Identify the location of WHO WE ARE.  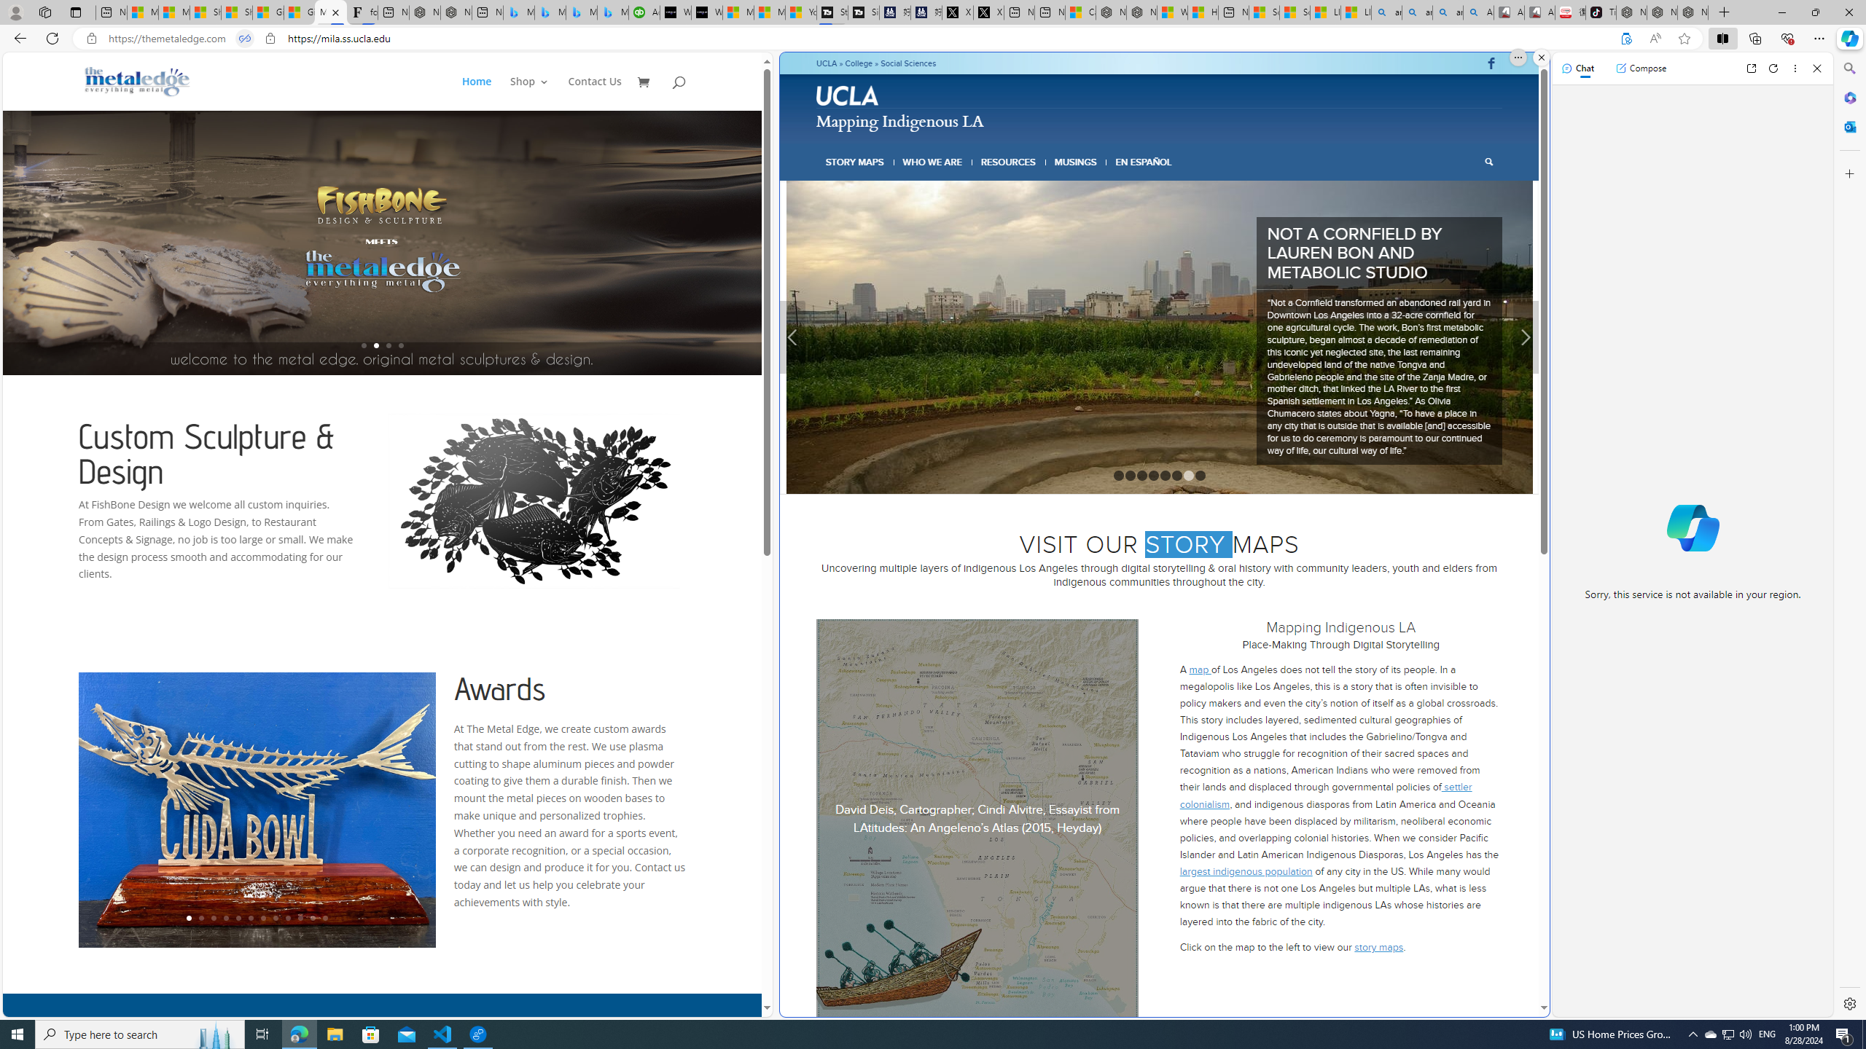
(933, 162).